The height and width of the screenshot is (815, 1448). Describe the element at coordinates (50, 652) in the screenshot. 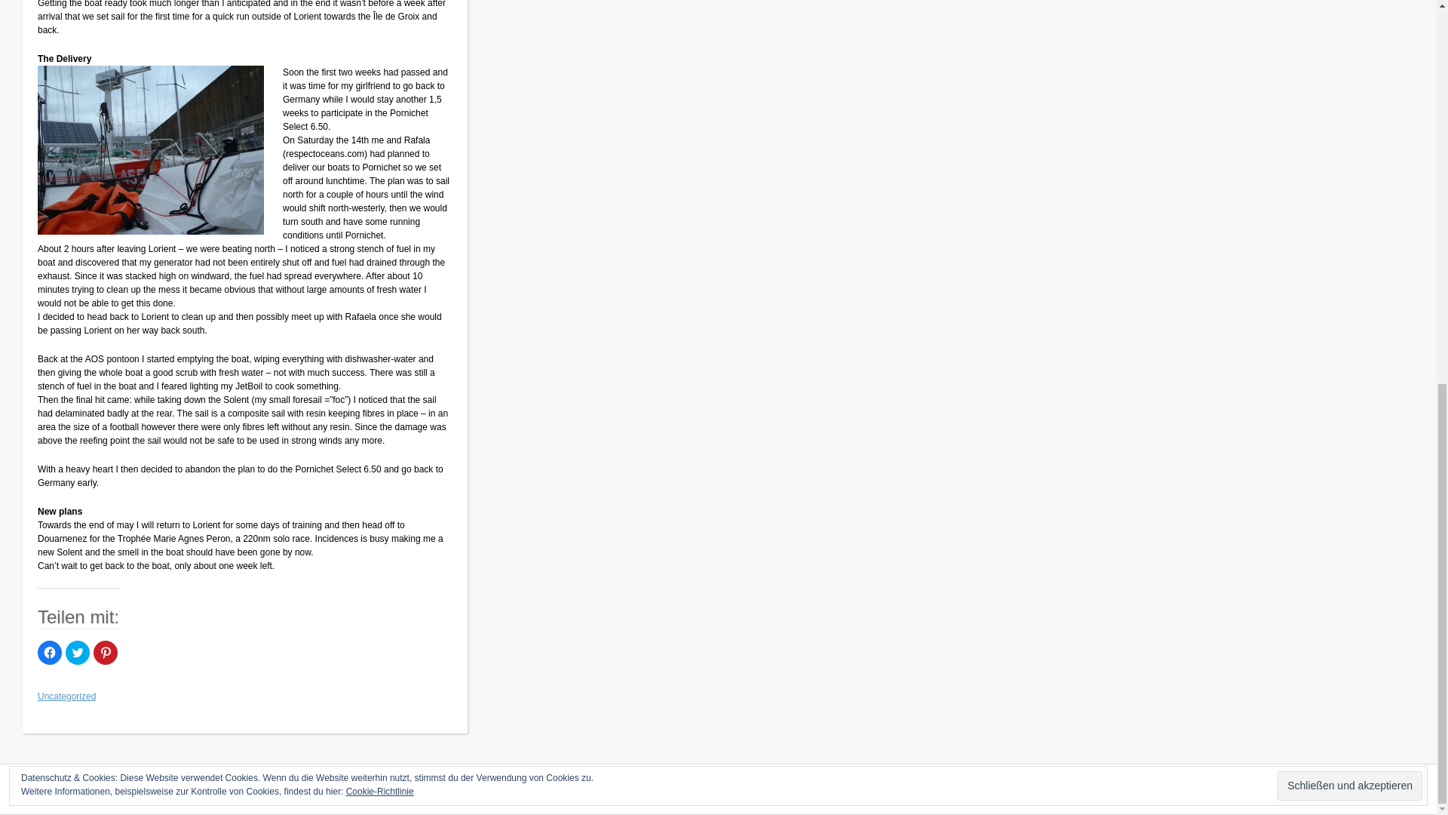

I see `Klick, um auf Facebook zu teilen` at that location.